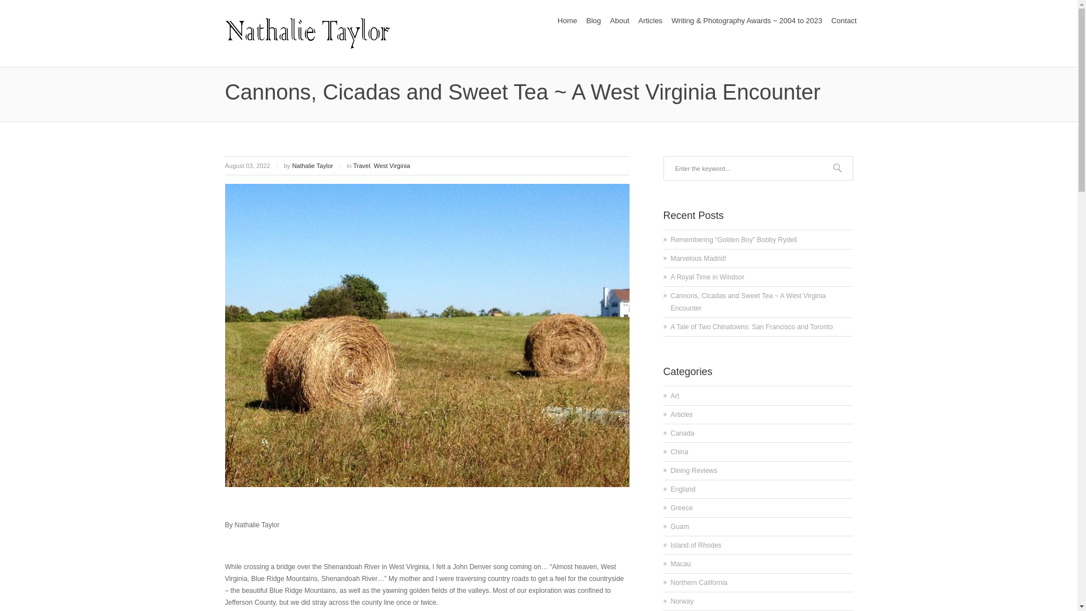 This screenshot has height=611, width=1086. Describe the element at coordinates (593, 20) in the screenshot. I see `Blog` at that location.